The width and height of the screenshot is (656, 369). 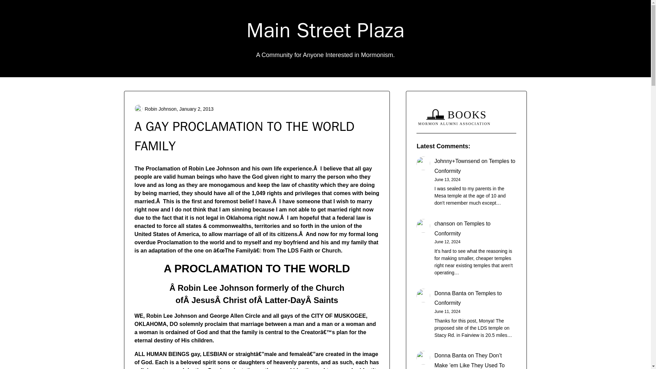 What do you see at coordinates (475, 166) in the screenshot?
I see `Temples to Conformity` at bounding box center [475, 166].